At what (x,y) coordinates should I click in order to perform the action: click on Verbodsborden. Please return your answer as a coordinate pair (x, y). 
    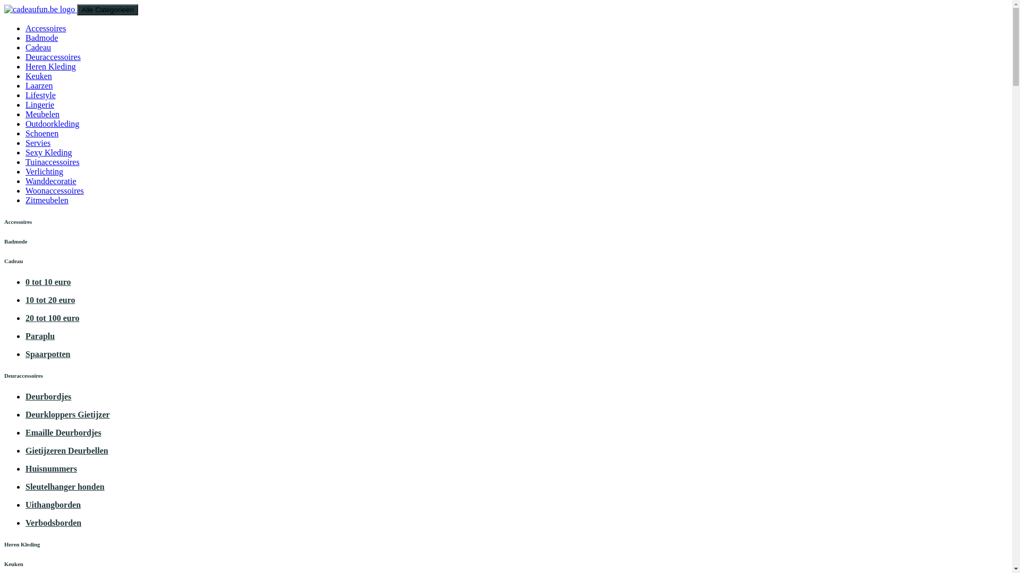
    Looking at the image, I should click on (53, 523).